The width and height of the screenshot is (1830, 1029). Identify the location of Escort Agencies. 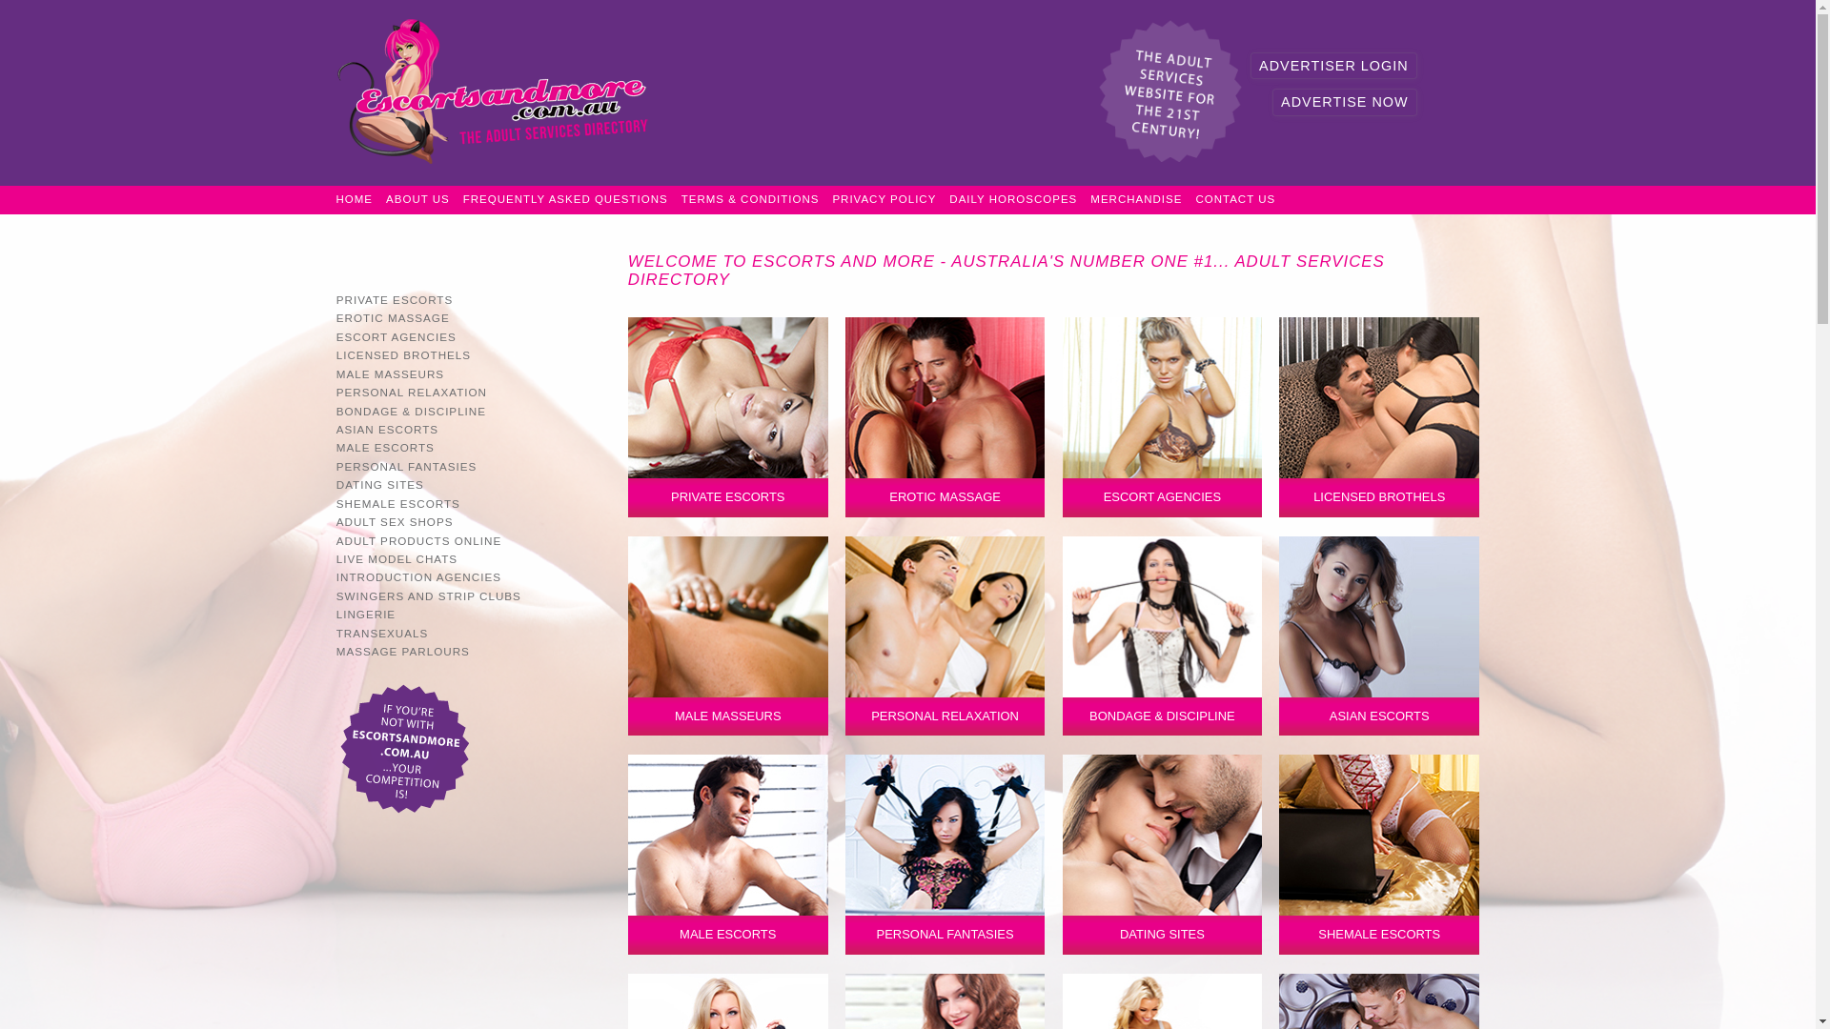
(1163, 417).